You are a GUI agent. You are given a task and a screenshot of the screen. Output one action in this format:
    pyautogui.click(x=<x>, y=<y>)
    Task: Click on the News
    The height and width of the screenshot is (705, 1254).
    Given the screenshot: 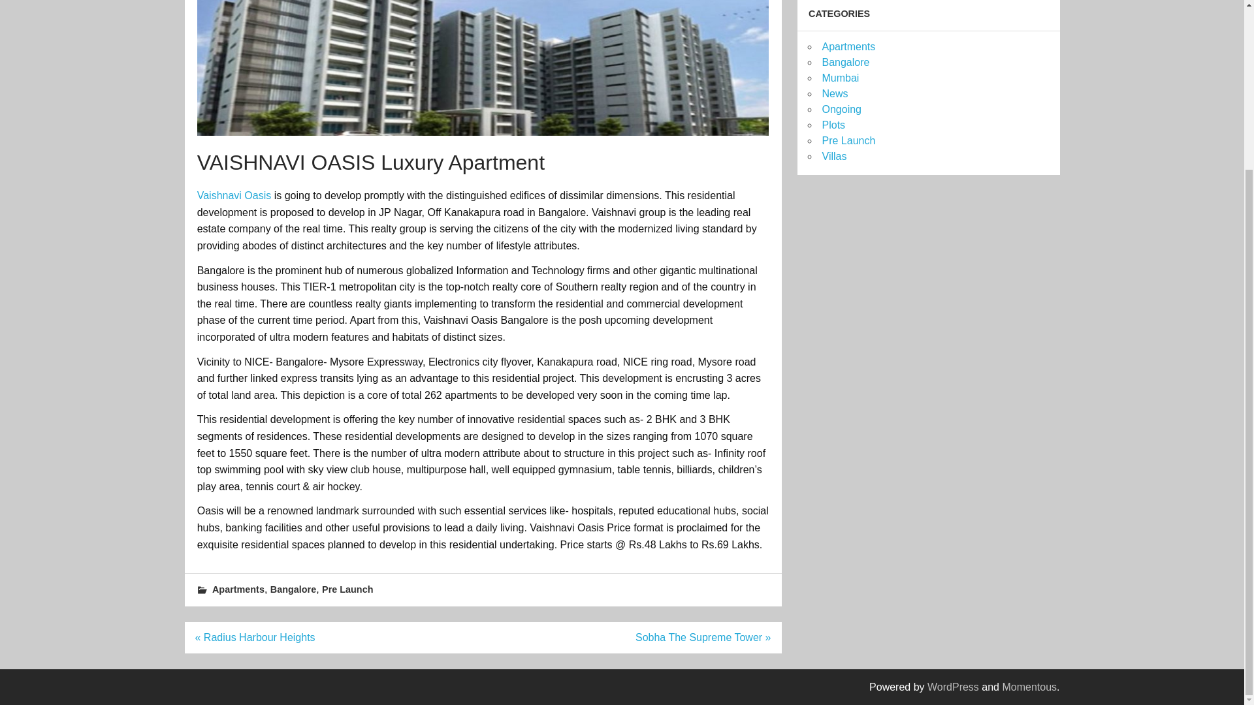 What is the action you would take?
    pyautogui.click(x=834, y=94)
    